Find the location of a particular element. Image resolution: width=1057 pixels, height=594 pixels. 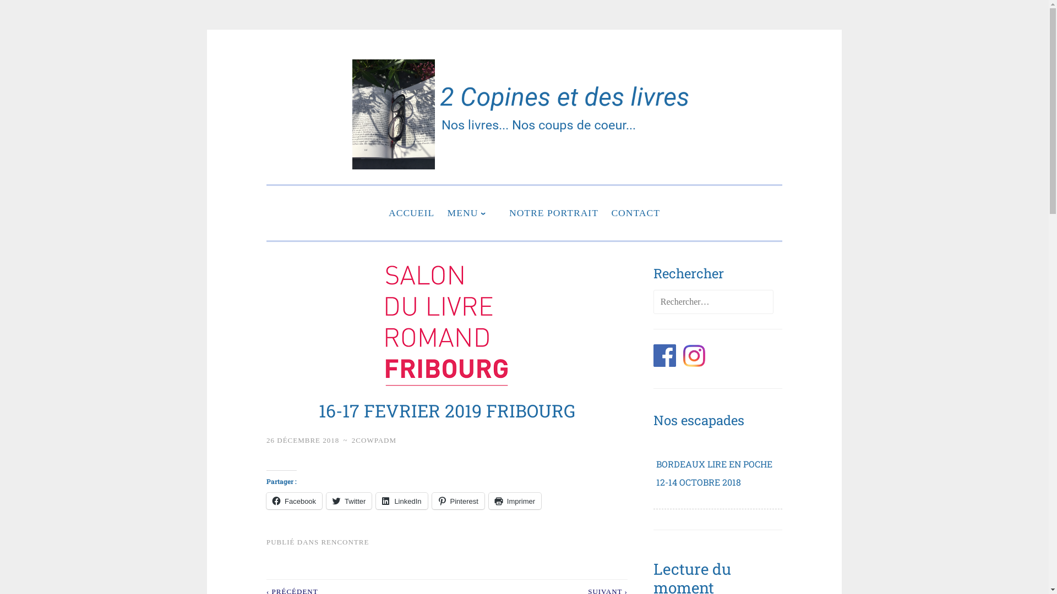

LinkedIn is located at coordinates (402, 501).